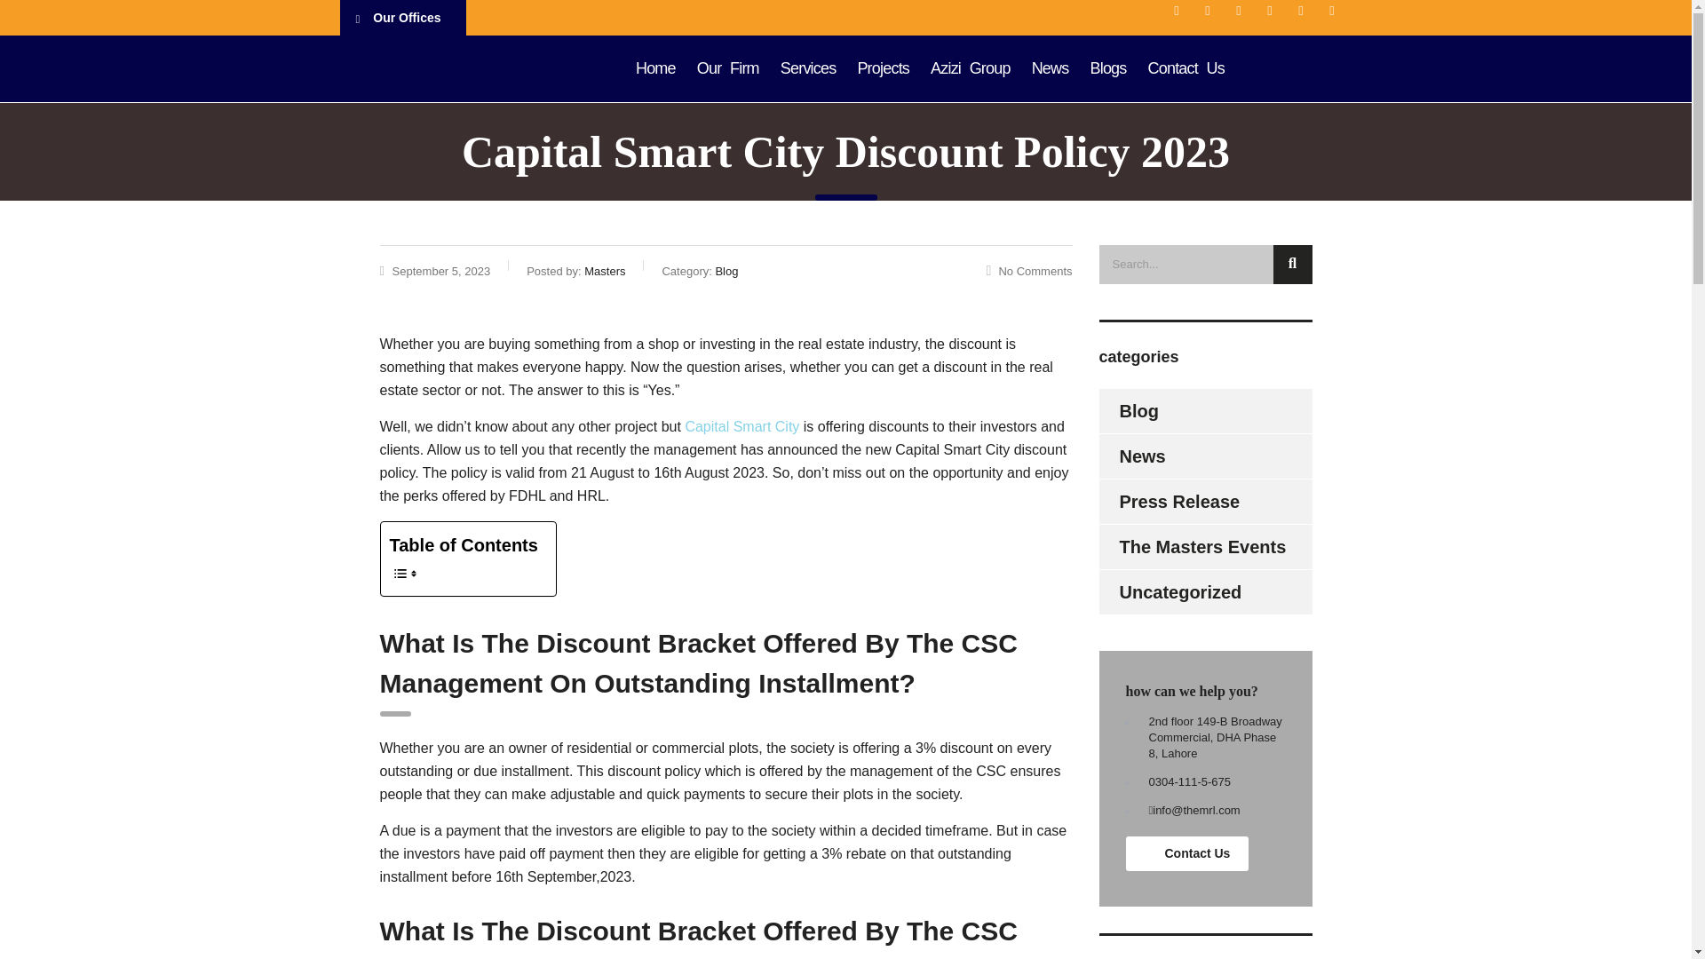 The image size is (1705, 959). I want to click on Projects, so click(883, 68).